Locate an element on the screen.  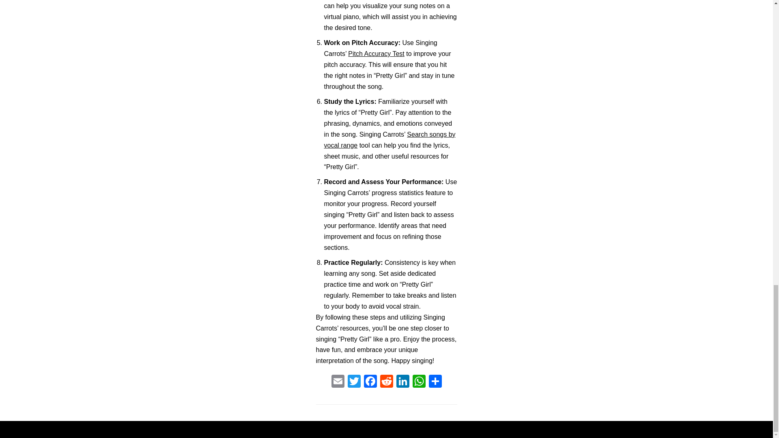
Reddit is located at coordinates (386, 382).